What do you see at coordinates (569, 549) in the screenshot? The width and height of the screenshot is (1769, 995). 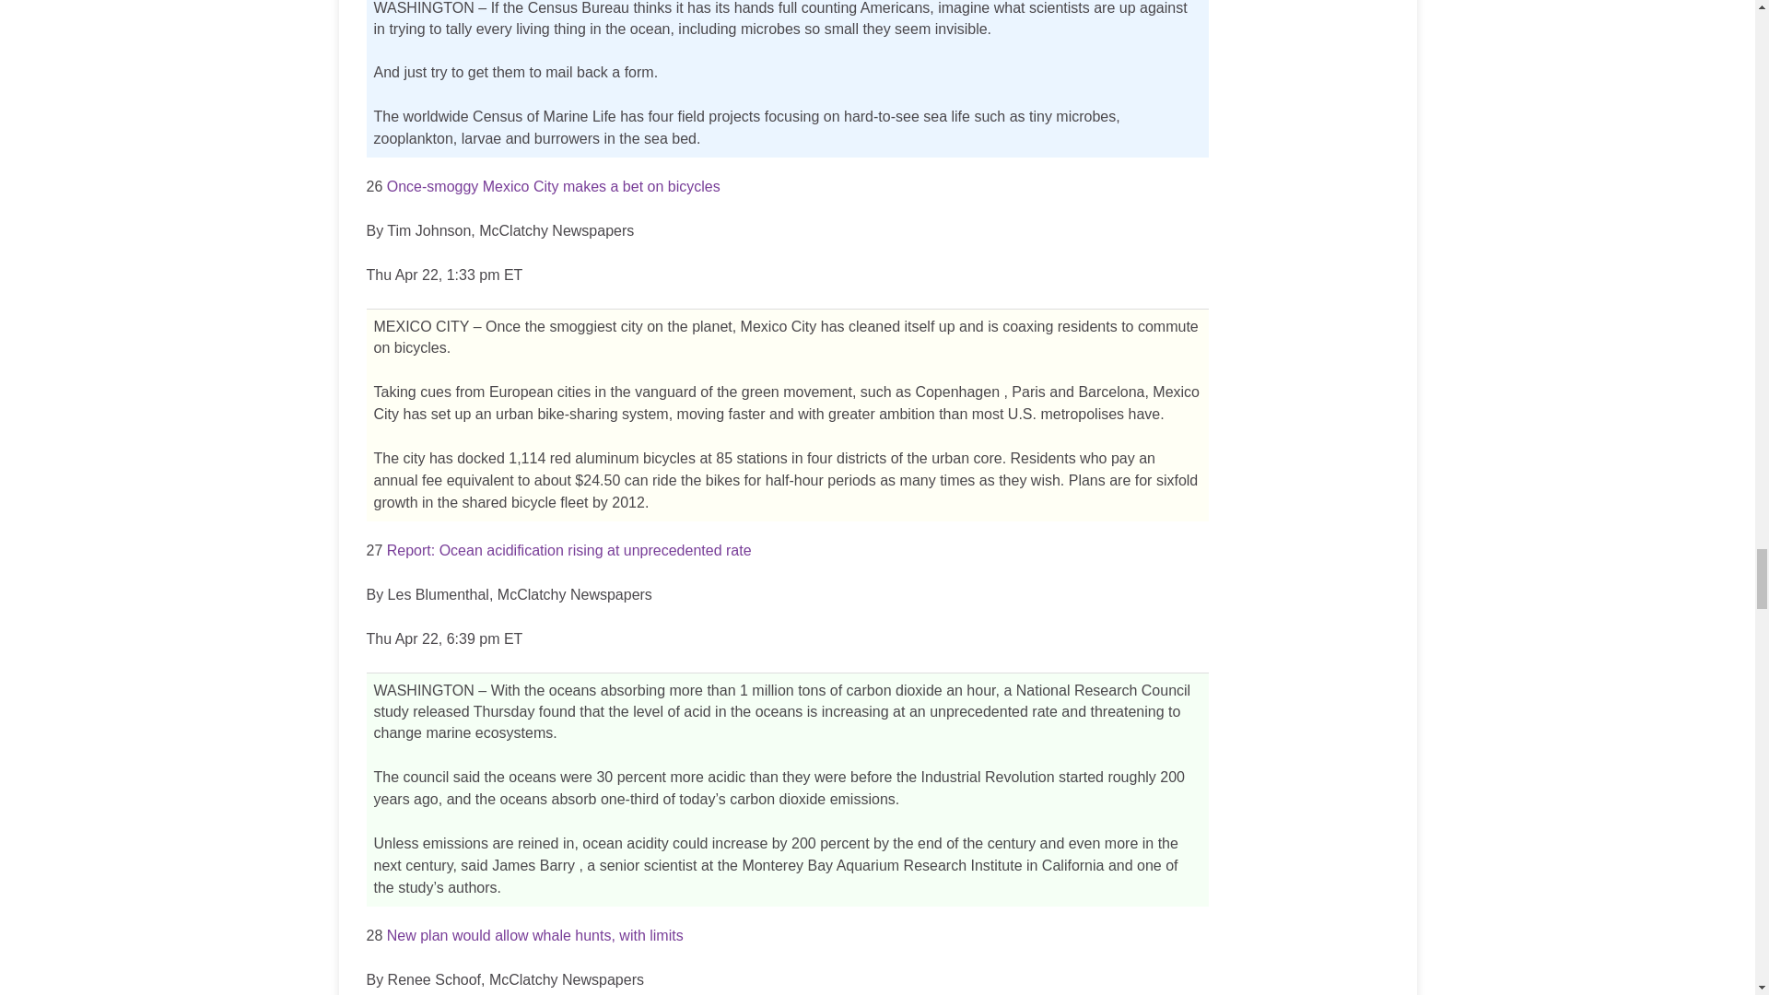 I see `Report: Ocean acidification rising at unprecedented rate` at bounding box center [569, 549].